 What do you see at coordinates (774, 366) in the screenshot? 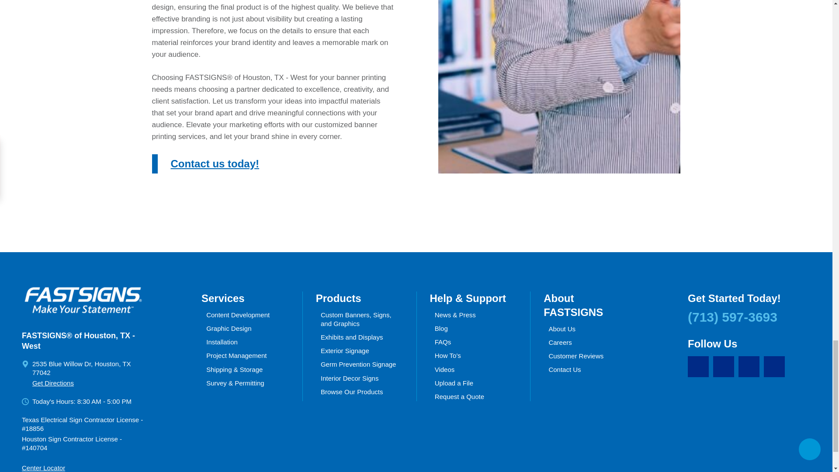
I see `Career Link` at bounding box center [774, 366].